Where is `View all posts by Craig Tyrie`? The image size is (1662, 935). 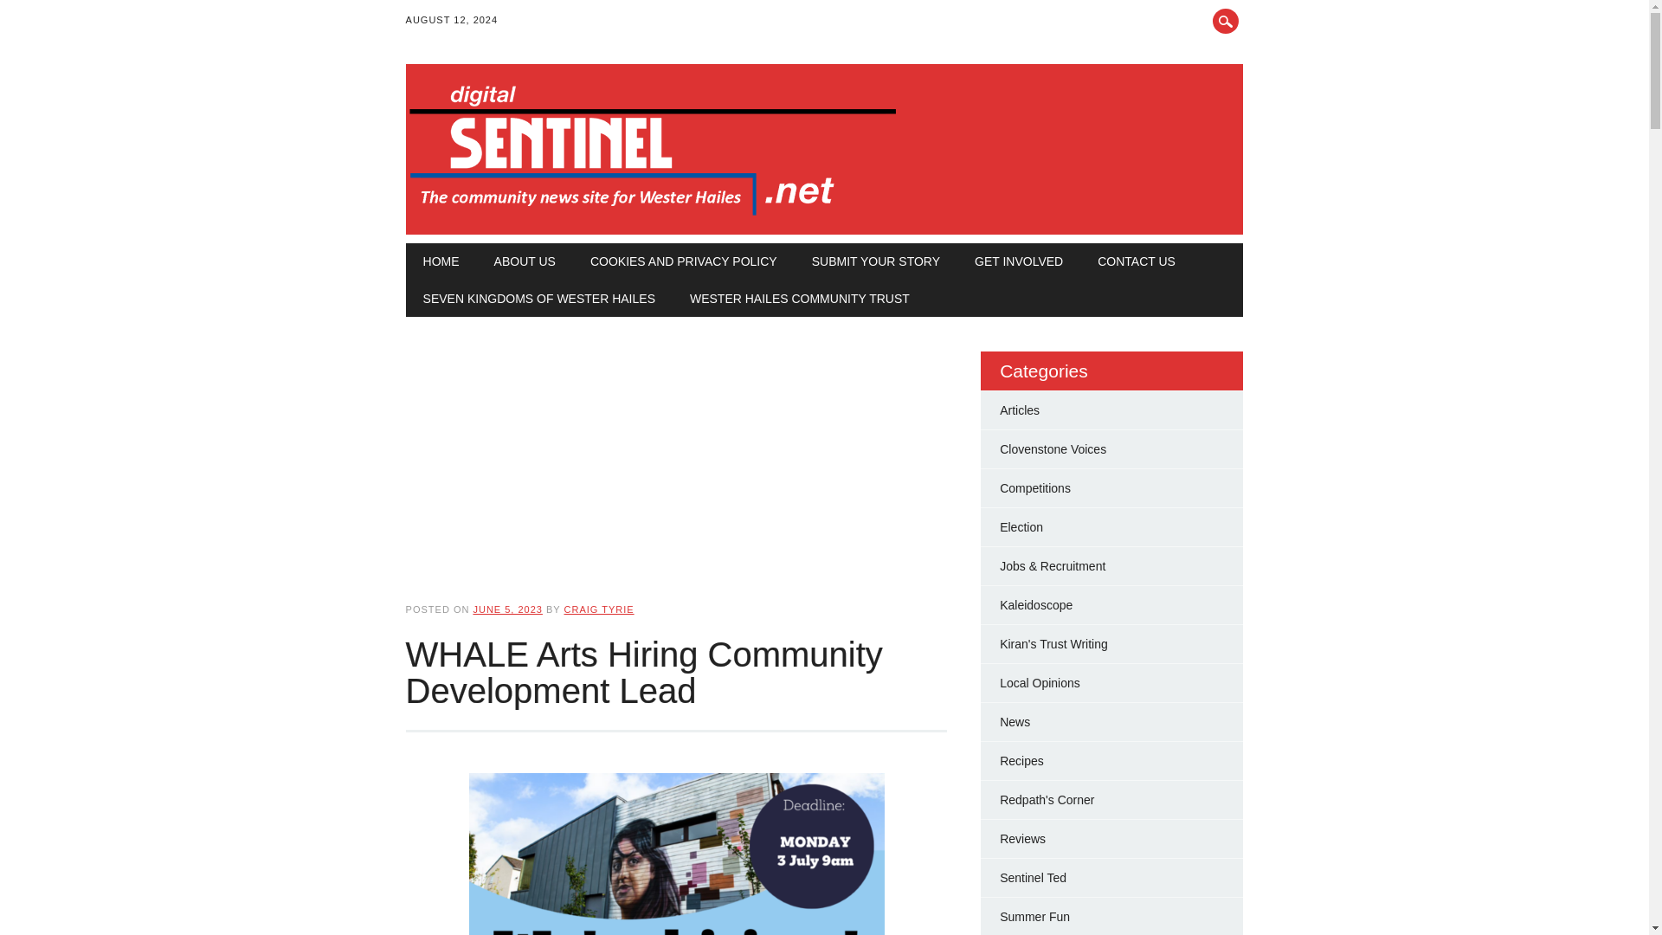 View all posts by Craig Tyrie is located at coordinates (599, 609).